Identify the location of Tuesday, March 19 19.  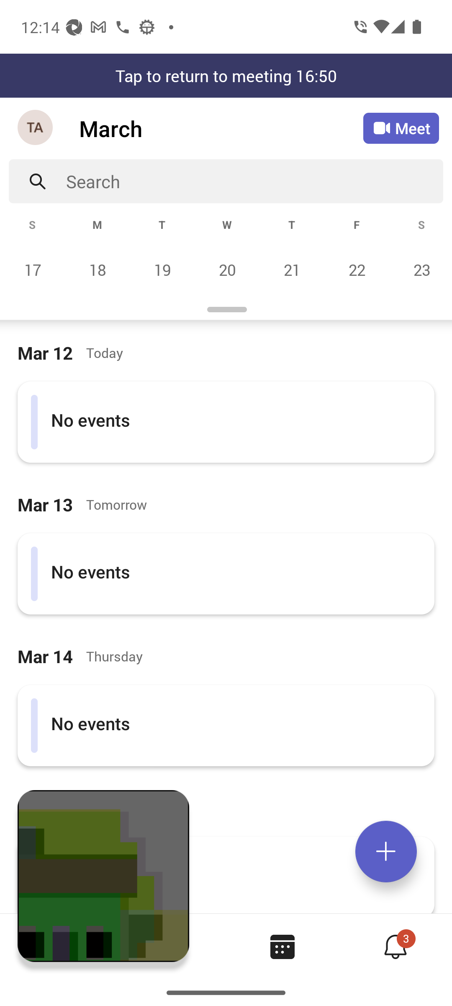
(162, 270).